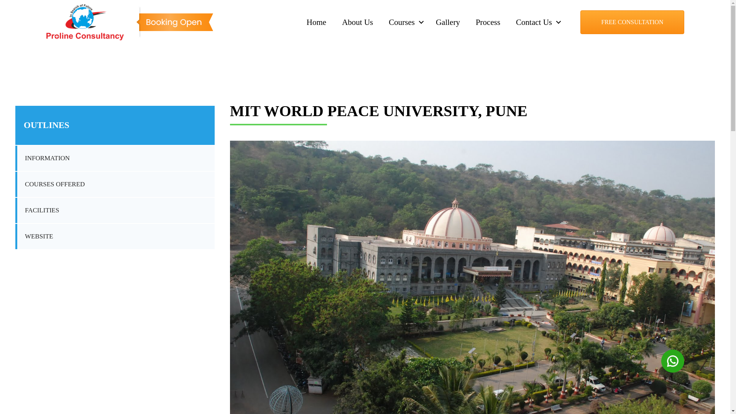 Image resolution: width=736 pixels, height=414 pixels. I want to click on Gallery, so click(448, 22).